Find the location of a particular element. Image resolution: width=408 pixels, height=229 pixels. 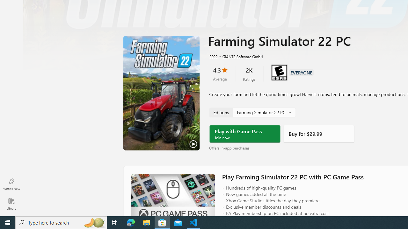

4.3 stars. Click to skip to ratings and reviews is located at coordinates (220, 74).